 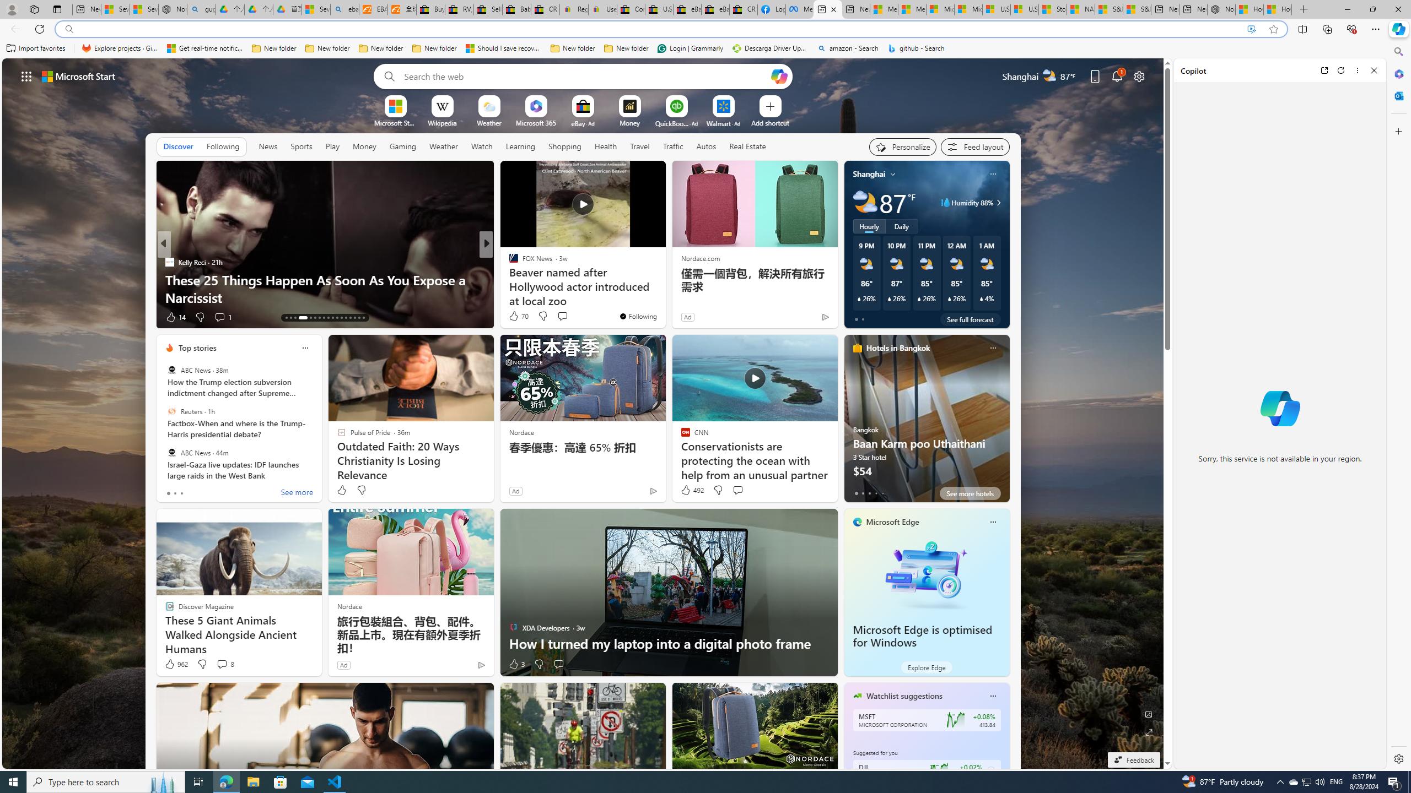 What do you see at coordinates (970, 319) in the screenshot?
I see `See full forecast` at bounding box center [970, 319].